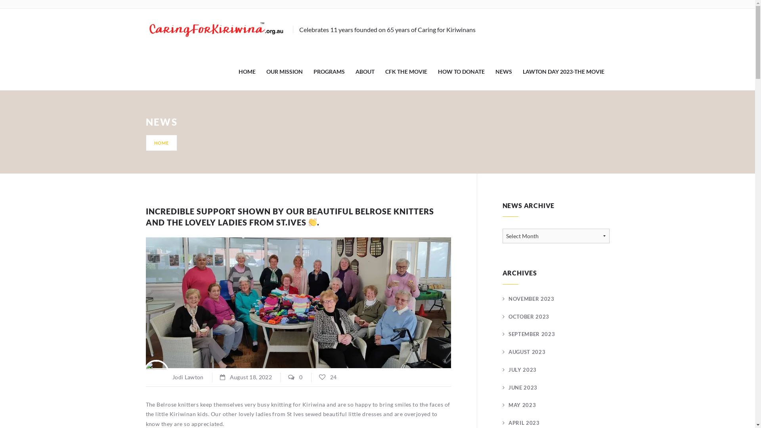  I want to click on PROGRAMS, so click(329, 72).